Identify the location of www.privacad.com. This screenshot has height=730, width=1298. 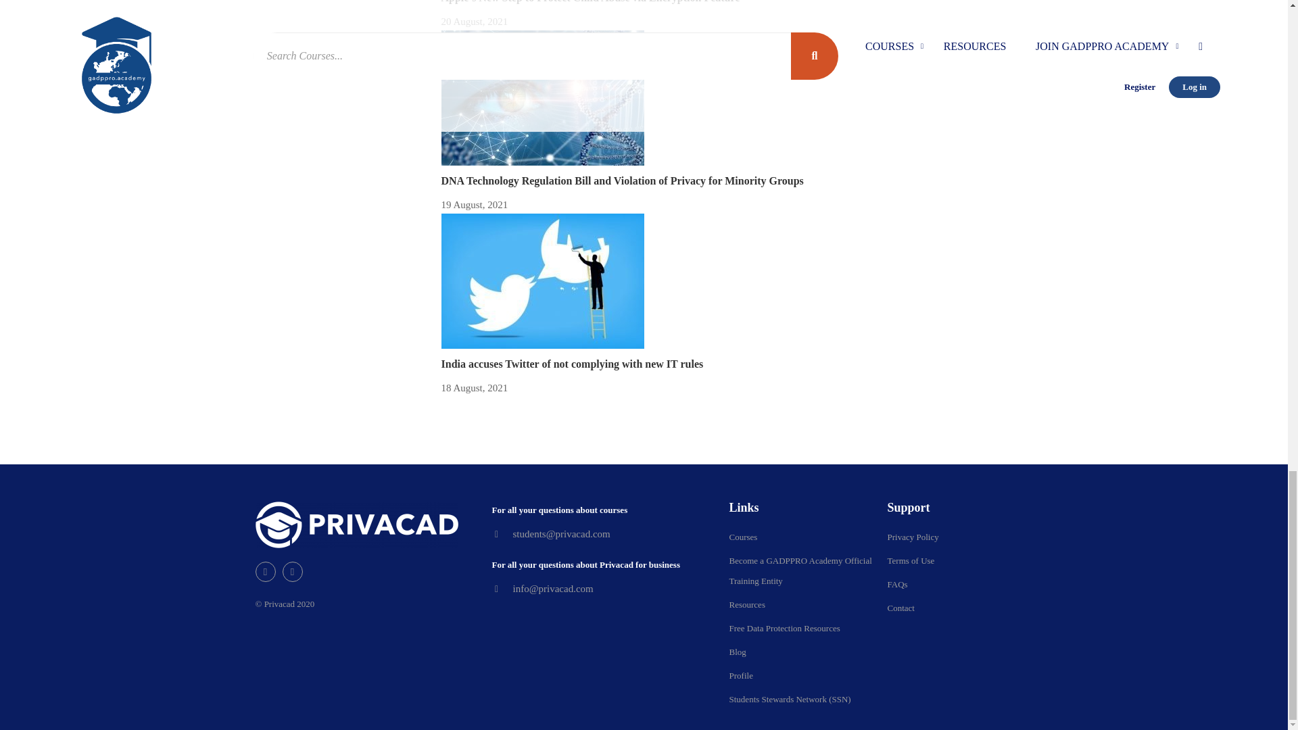
(542, 281).